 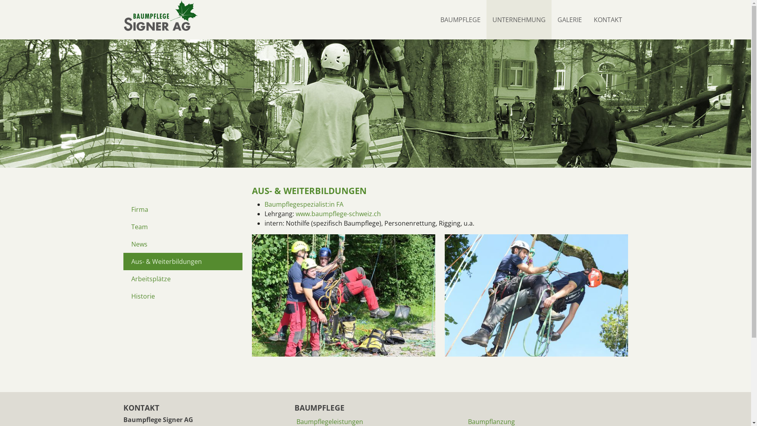 What do you see at coordinates (569, 20) in the screenshot?
I see `GALERIE` at bounding box center [569, 20].